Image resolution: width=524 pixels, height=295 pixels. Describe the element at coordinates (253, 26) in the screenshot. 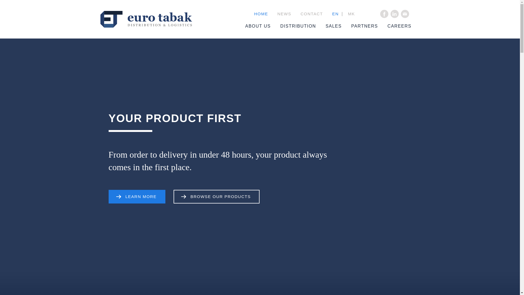

I see `ABOUT US` at that location.